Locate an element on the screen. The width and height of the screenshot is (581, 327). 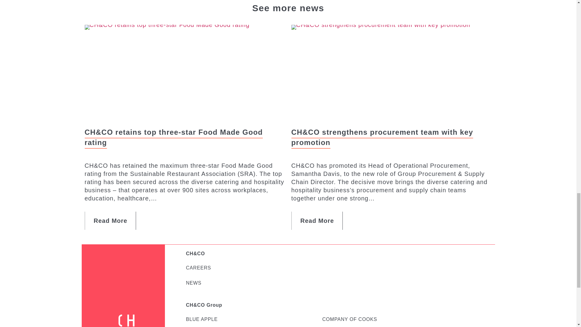
Read More is located at coordinates (111, 220).